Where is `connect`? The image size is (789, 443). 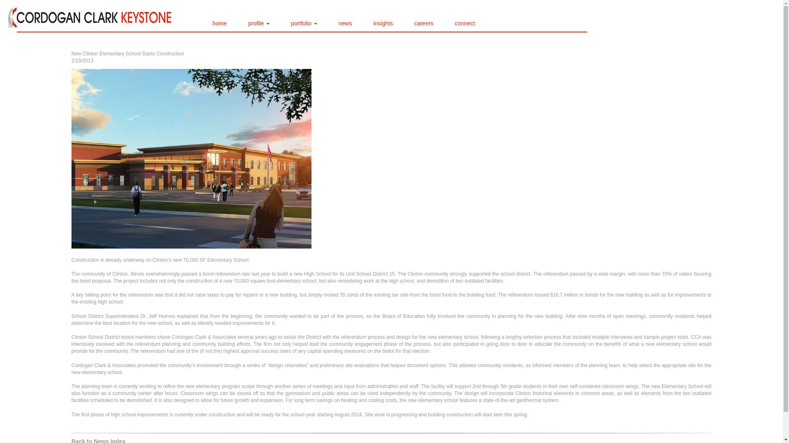 connect is located at coordinates (464, 23).